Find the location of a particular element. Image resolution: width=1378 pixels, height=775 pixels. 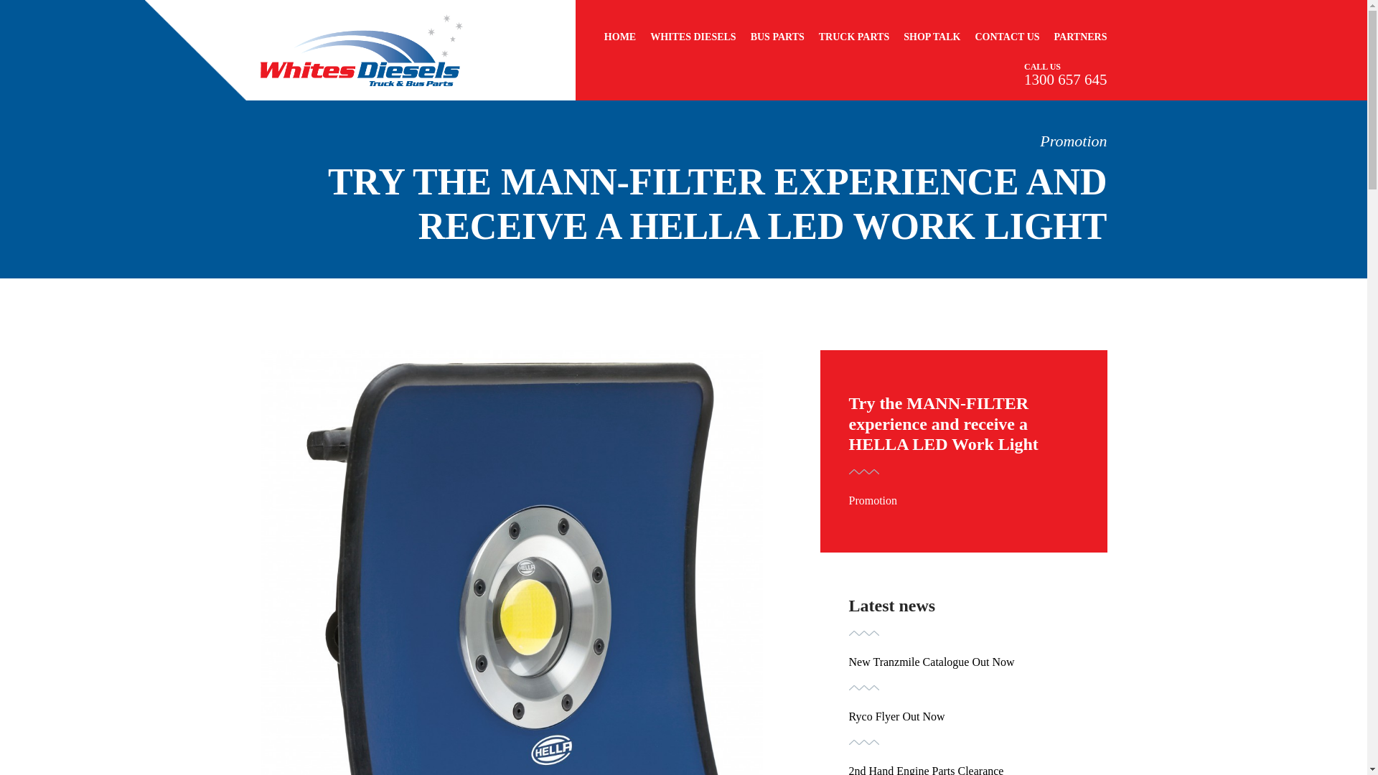

SHOP TALK is located at coordinates (932, 37).